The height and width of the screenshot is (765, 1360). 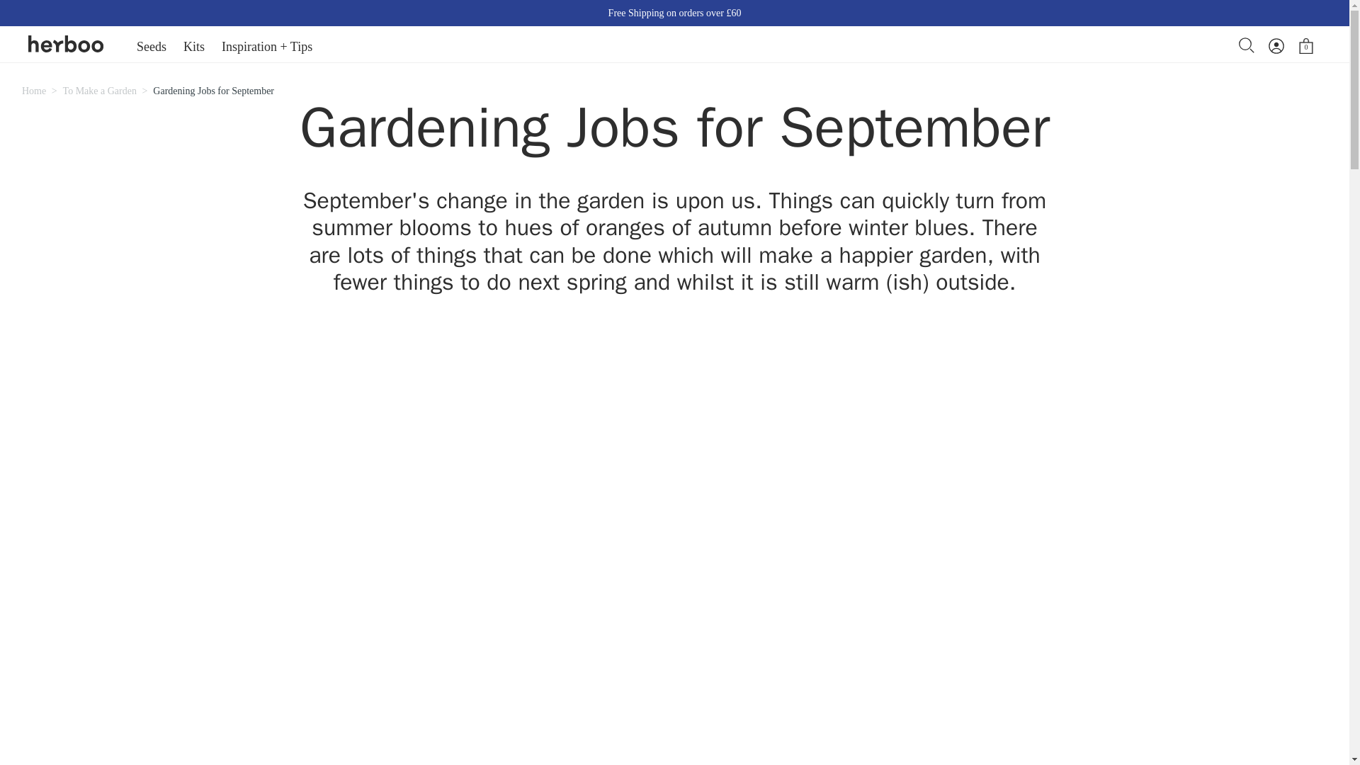 What do you see at coordinates (152, 47) in the screenshot?
I see `Seeds` at bounding box center [152, 47].